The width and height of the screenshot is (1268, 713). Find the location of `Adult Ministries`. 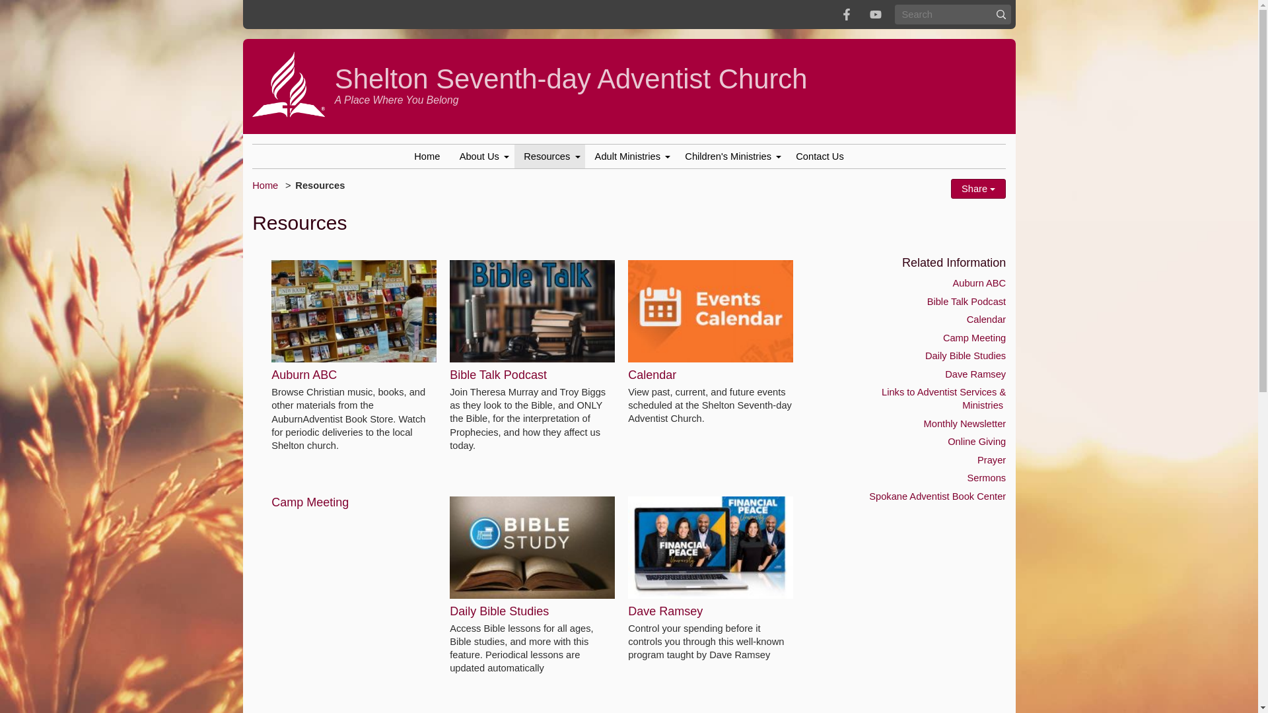

Adult Ministries is located at coordinates (630, 156).